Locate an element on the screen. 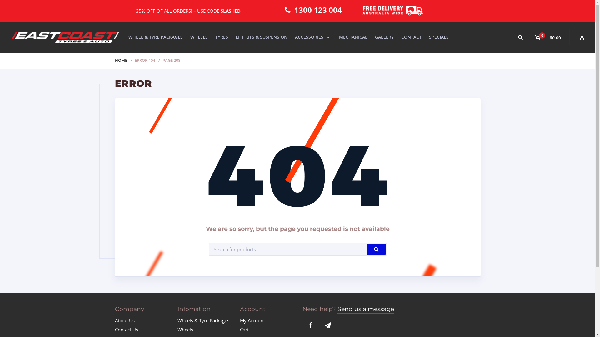  WHEELS is located at coordinates (199, 37).